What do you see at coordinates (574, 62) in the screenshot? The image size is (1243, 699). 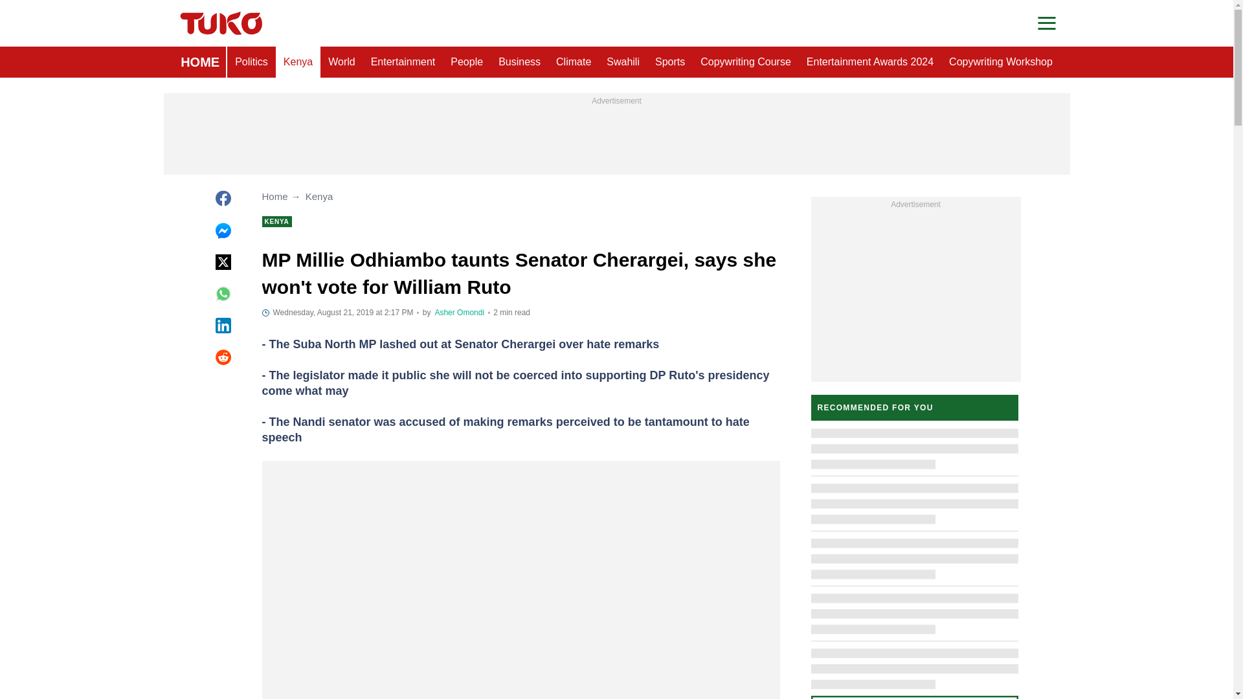 I see `Climate` at bounding box center [574, 62].